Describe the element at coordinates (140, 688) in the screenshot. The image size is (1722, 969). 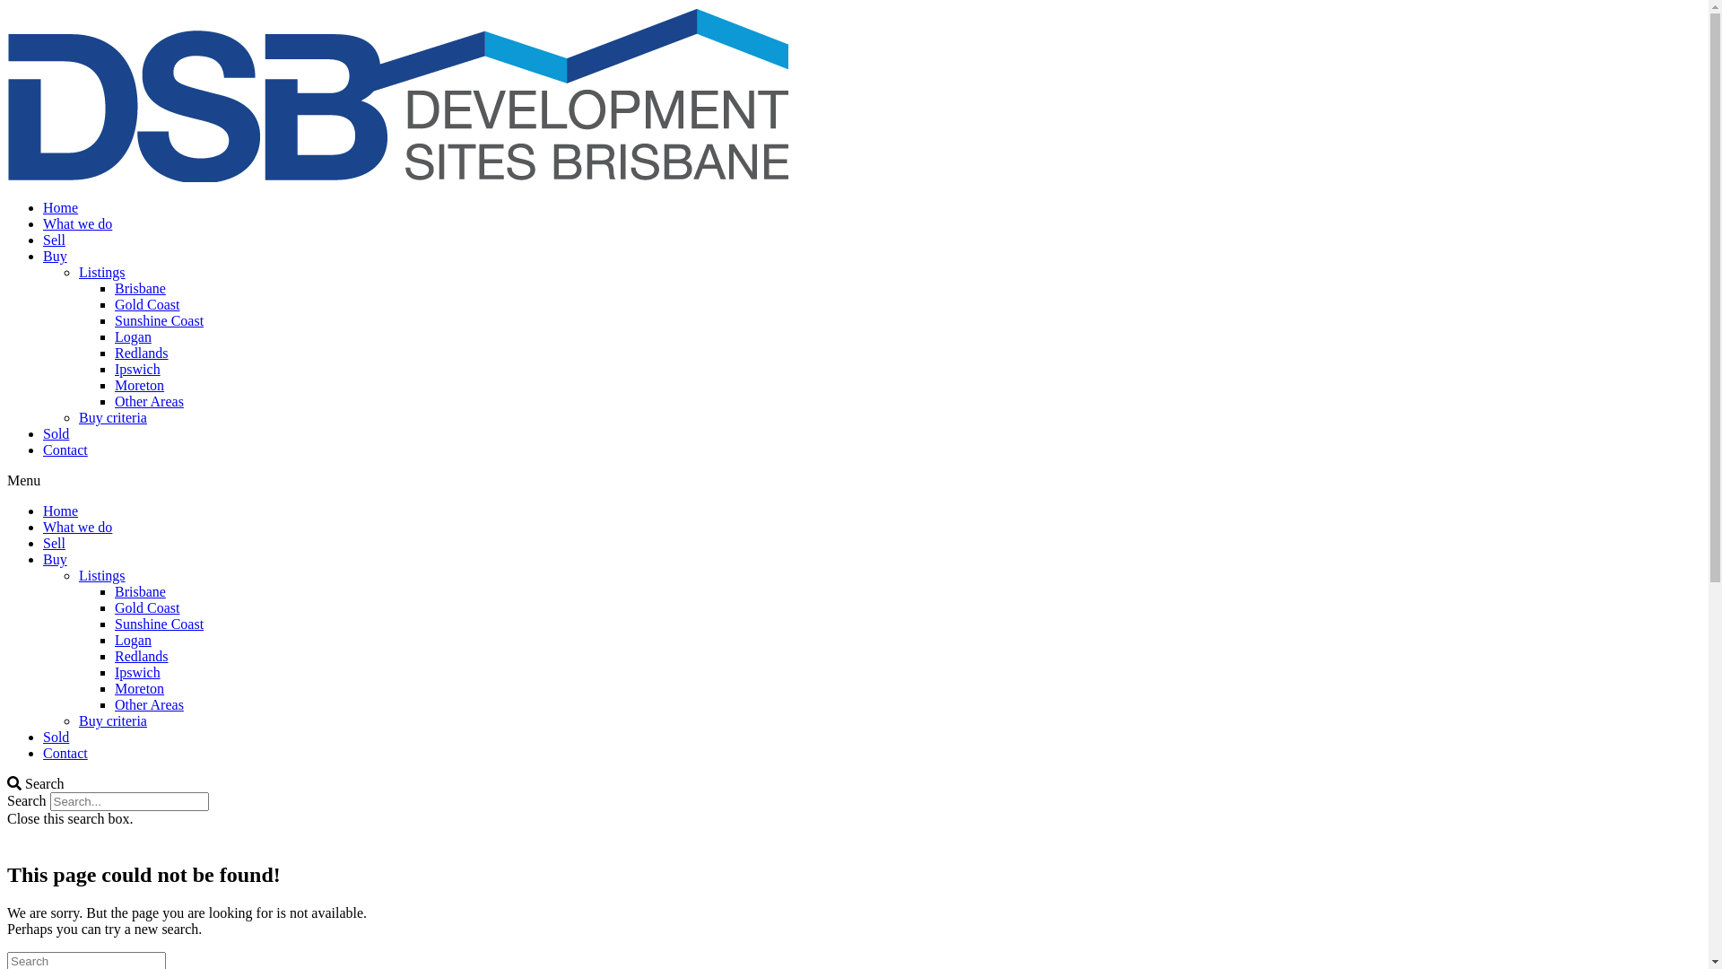
I see `Moreton` at that location.